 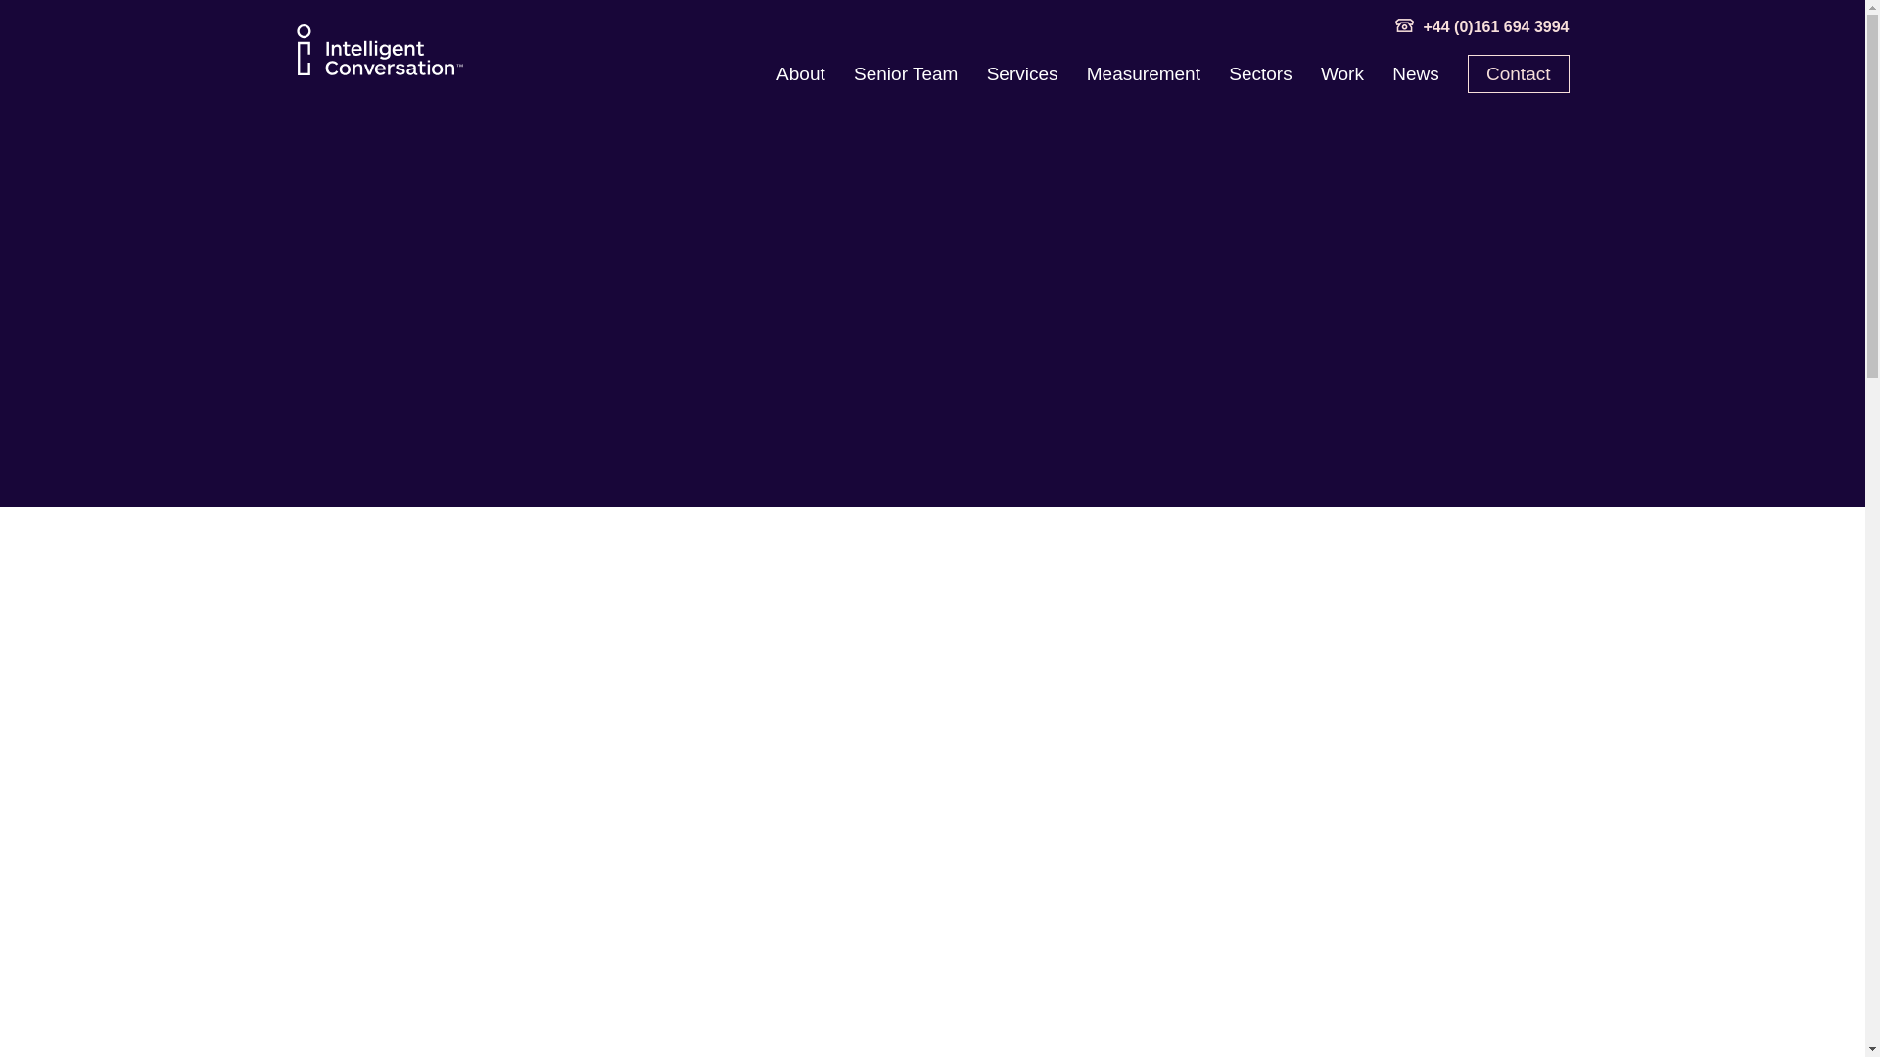 I want to click on Dialogue, so click(x=378, y=49).